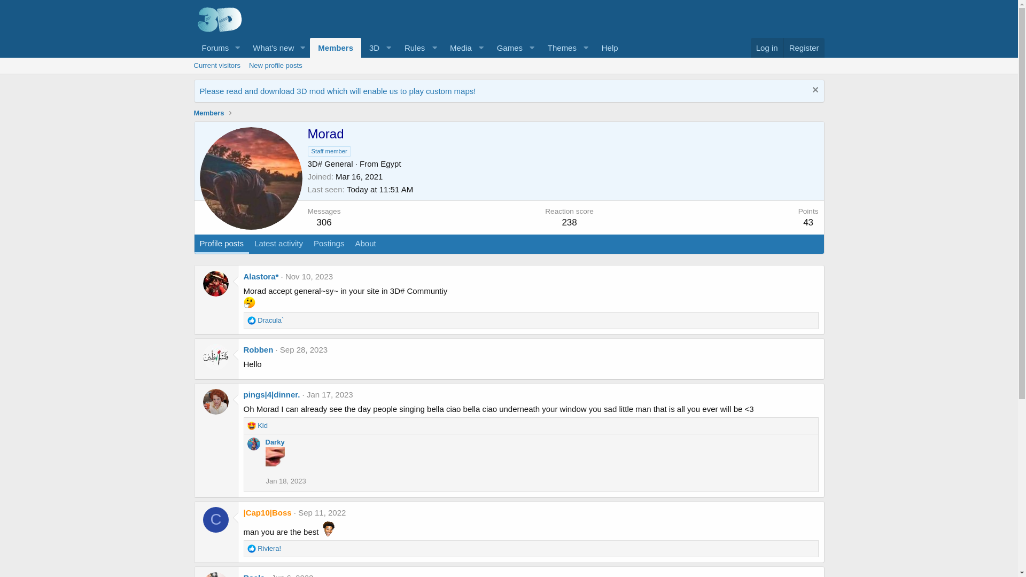  I want to click on Like, so click(251, 321).